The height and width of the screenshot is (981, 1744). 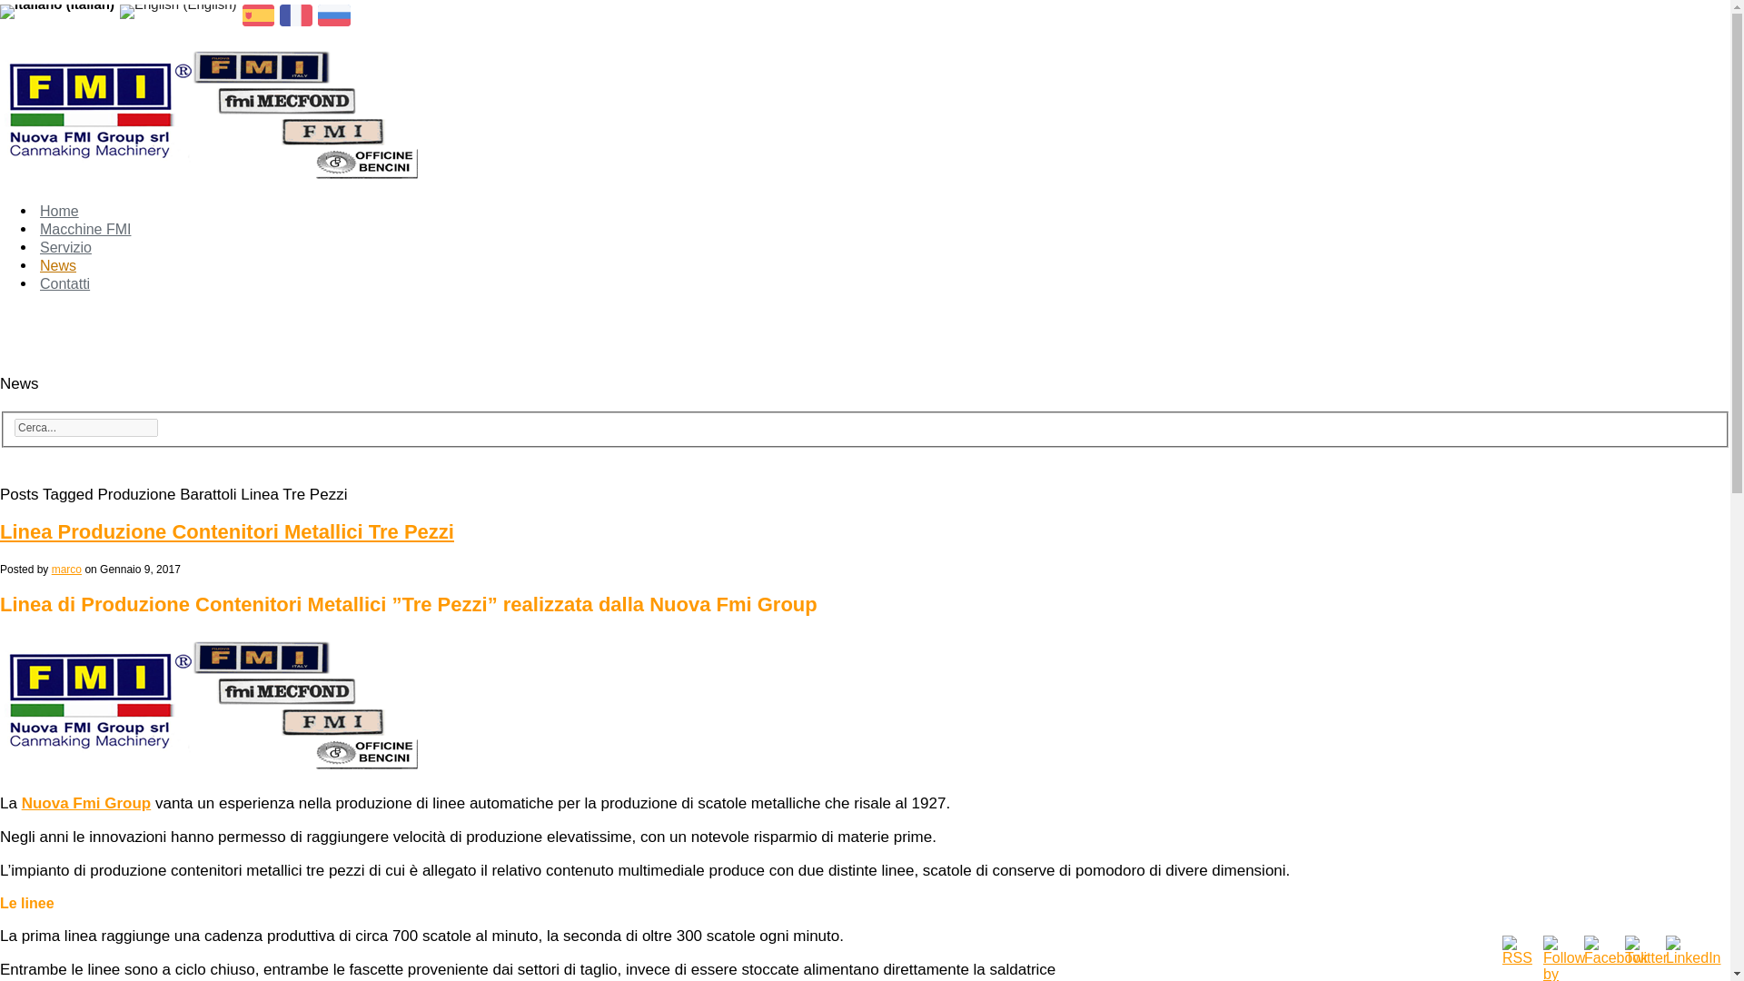 What do you see at coordinates (86, 803) in the screenshot?
I see `Nuova Fmi Group` at bounding box center [86, 803].